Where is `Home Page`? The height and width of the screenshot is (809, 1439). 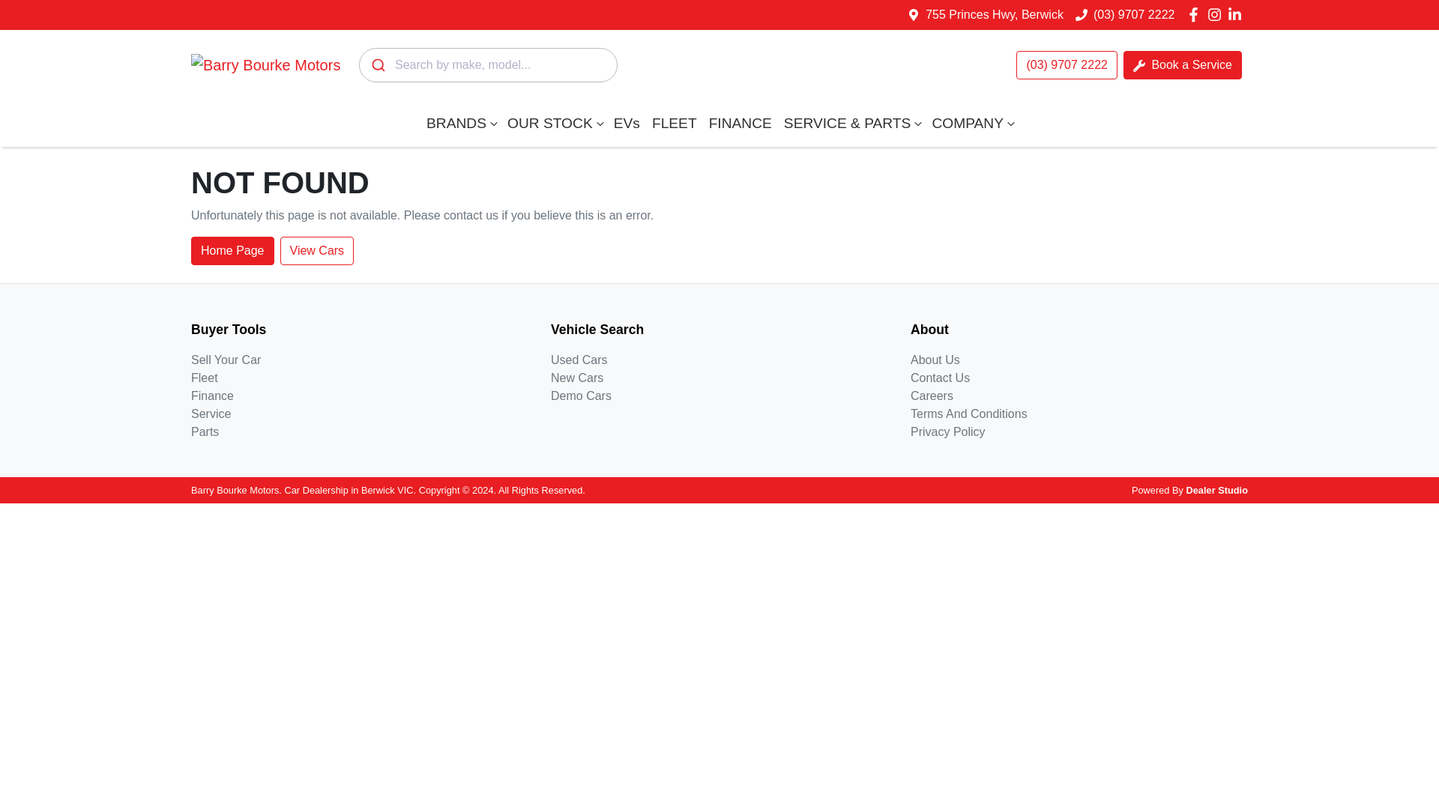 Home Page is located at coordinates (232, 251).